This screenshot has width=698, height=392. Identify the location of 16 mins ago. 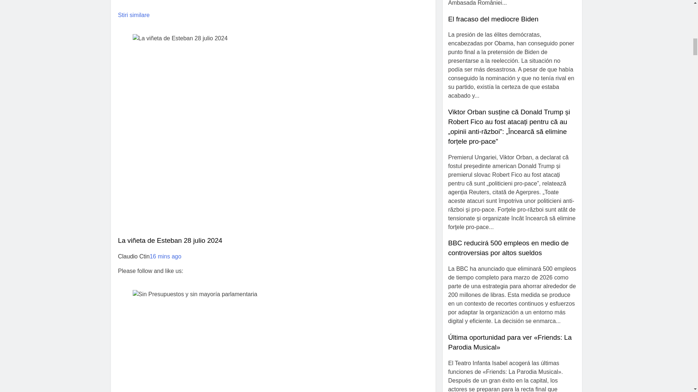
(166, 256).